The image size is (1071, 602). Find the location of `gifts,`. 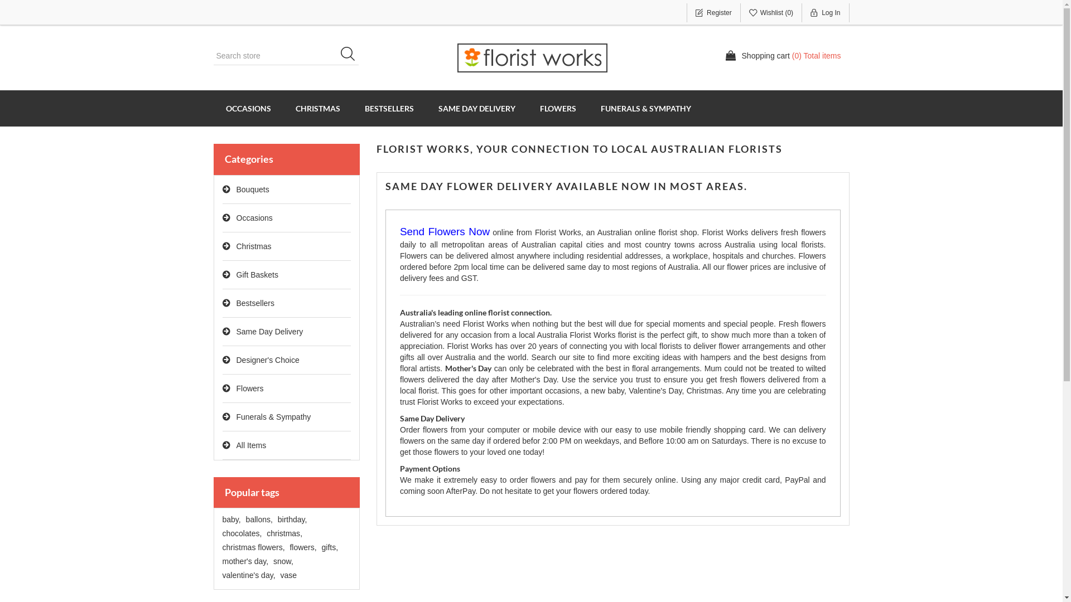

gifts, is located at coordinates (330, 547).